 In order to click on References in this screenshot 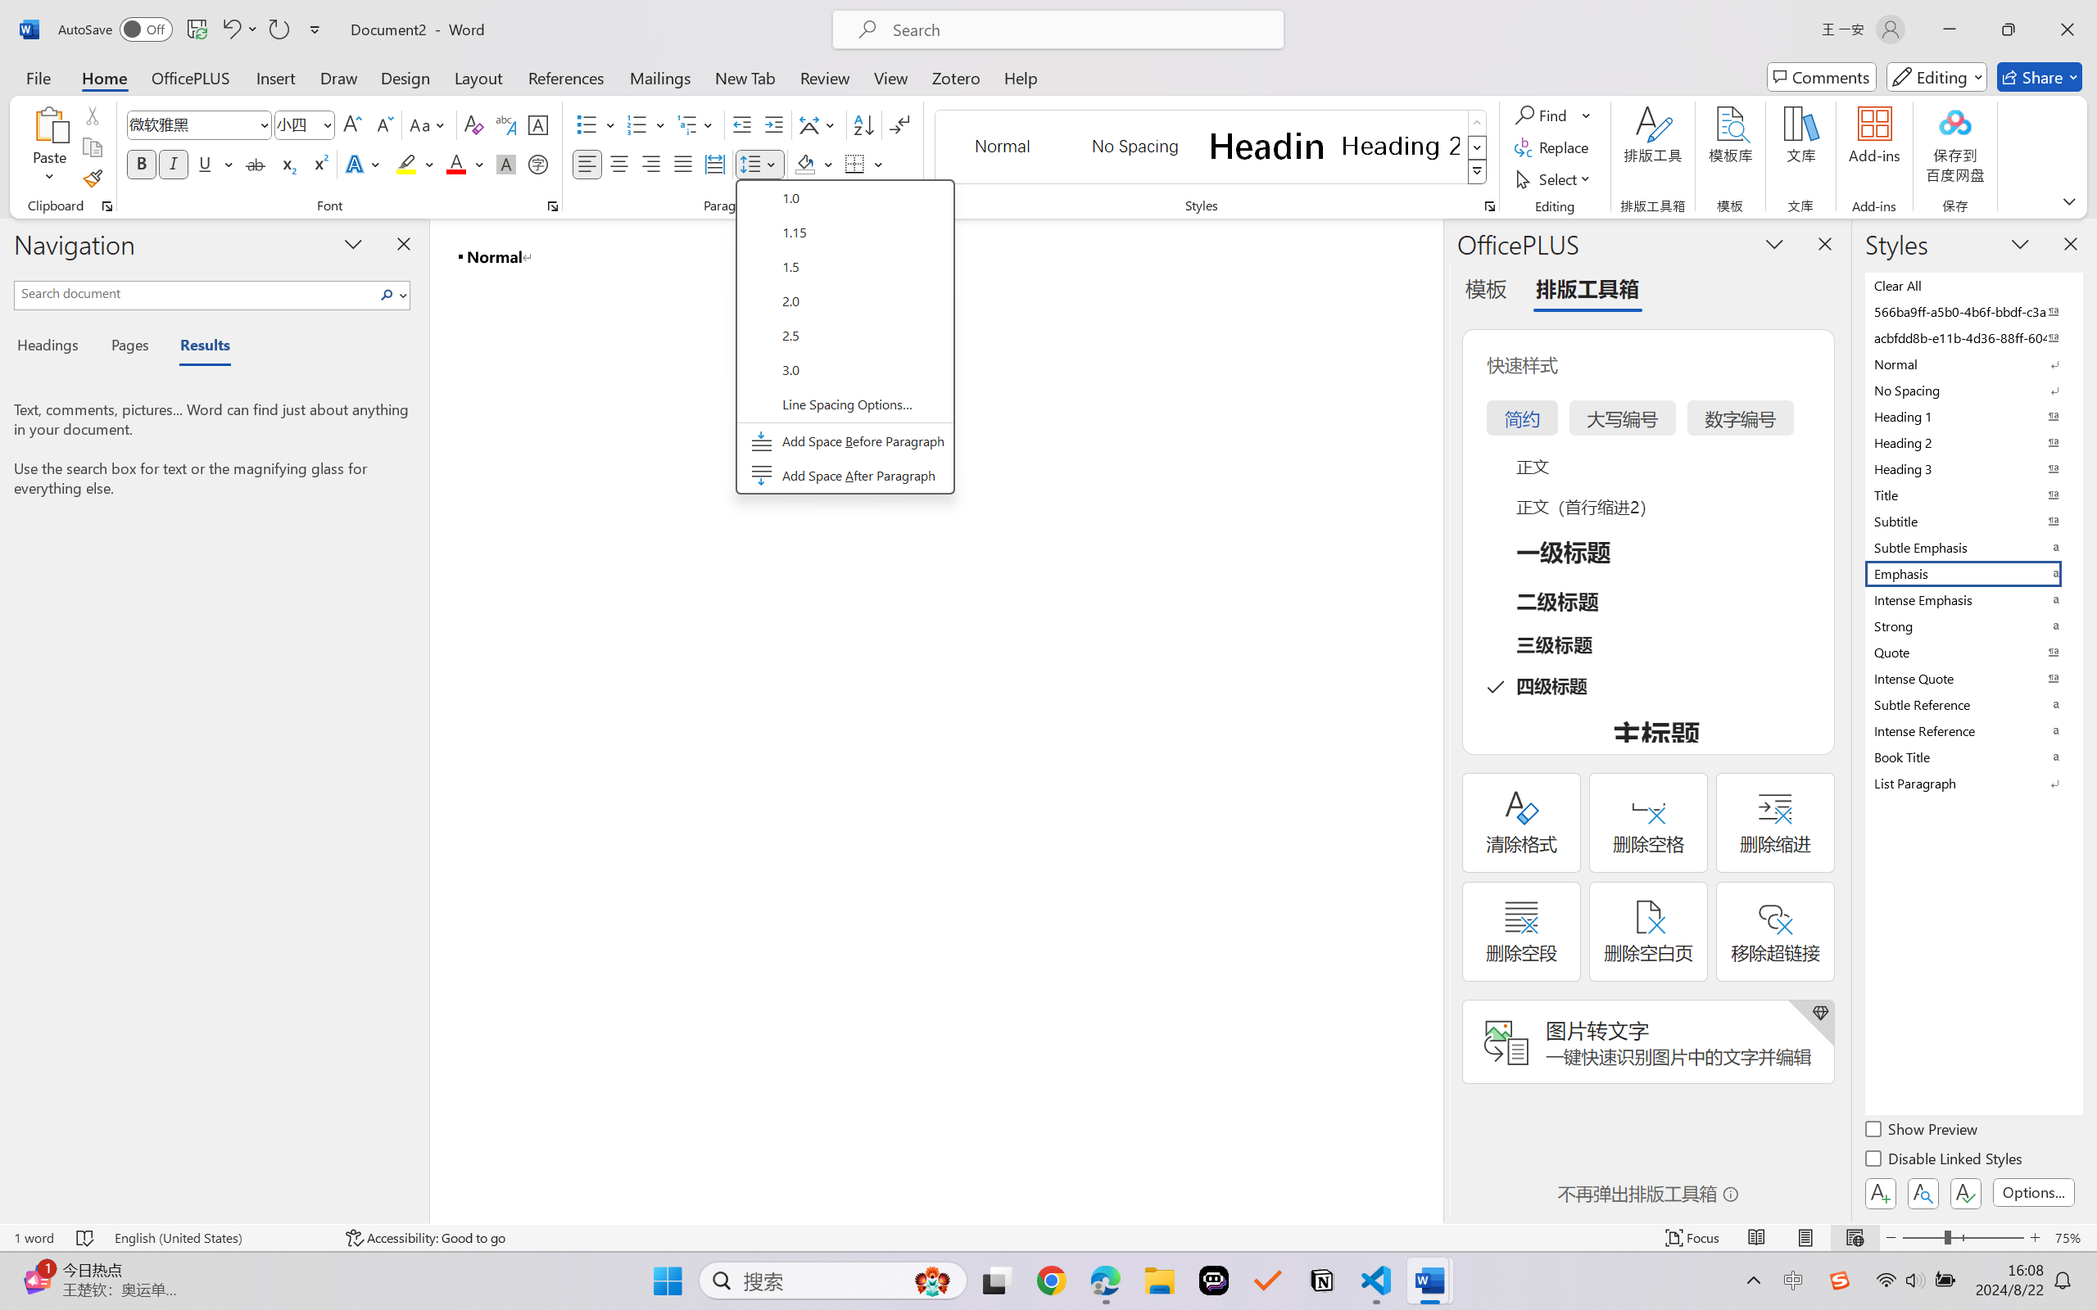, I will do `click(567, 77)`.